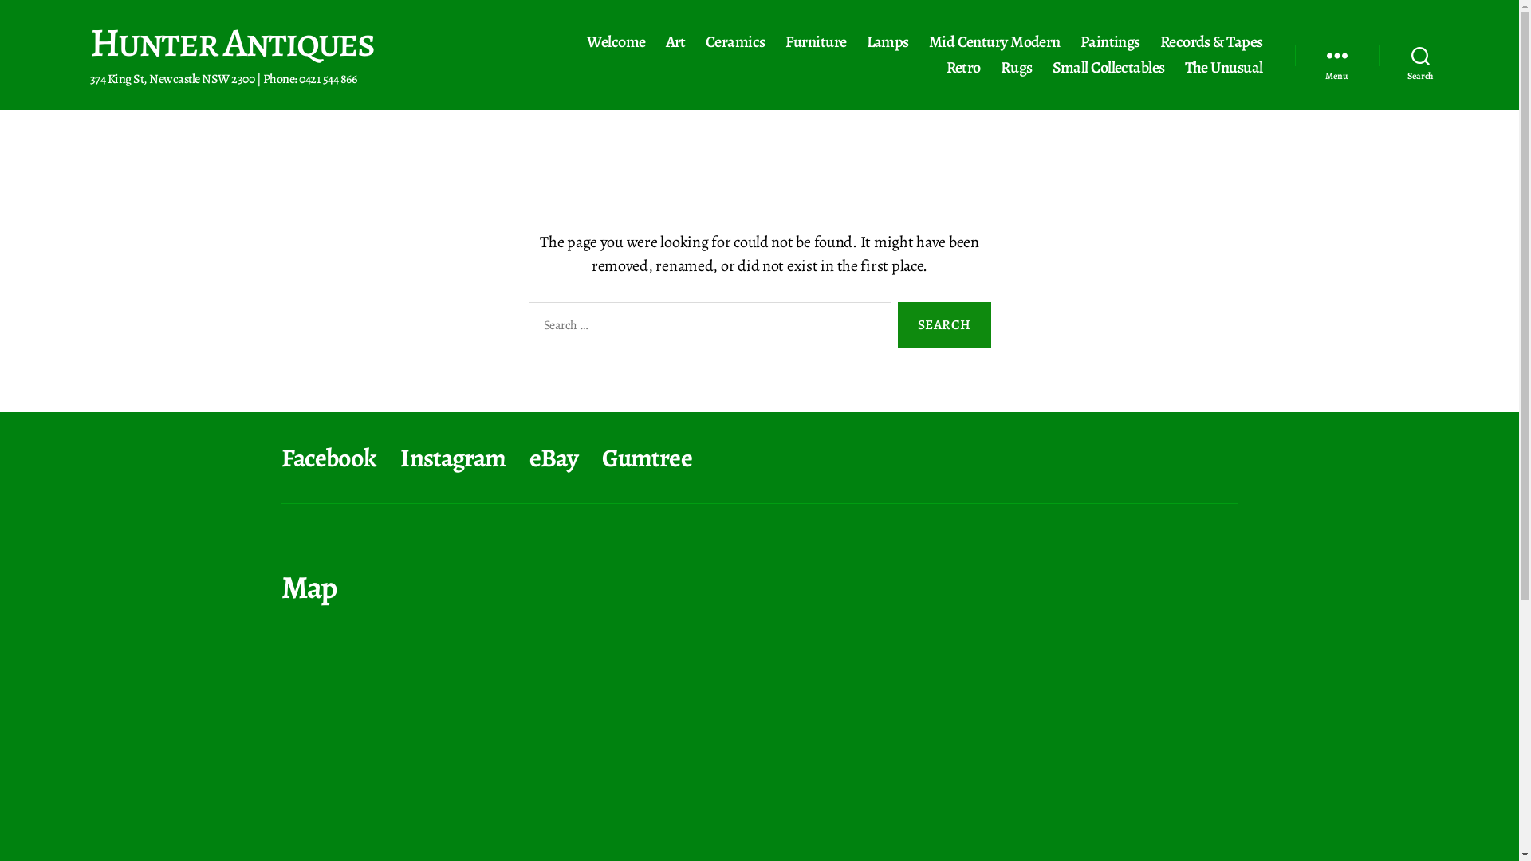  I want to click on Art, so click(676, 42).